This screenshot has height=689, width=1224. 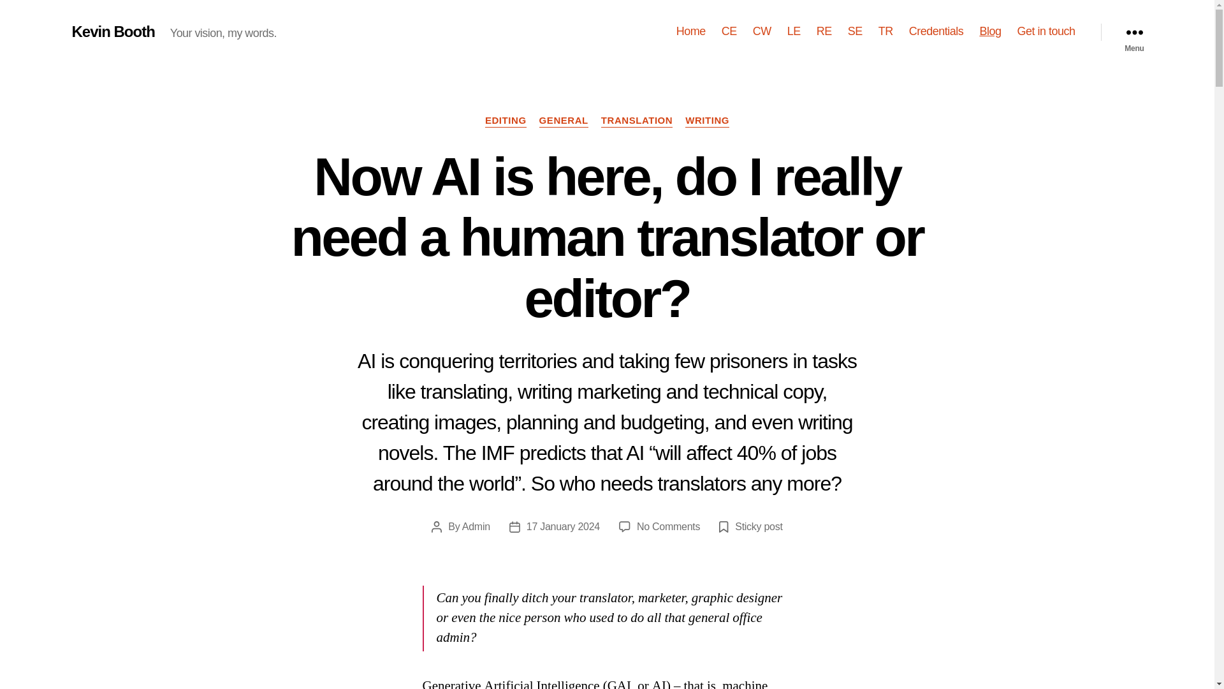 What do you see at coordinates (856, 31) in the screenshot?
I see `SE` at bounding box center [856, 31].